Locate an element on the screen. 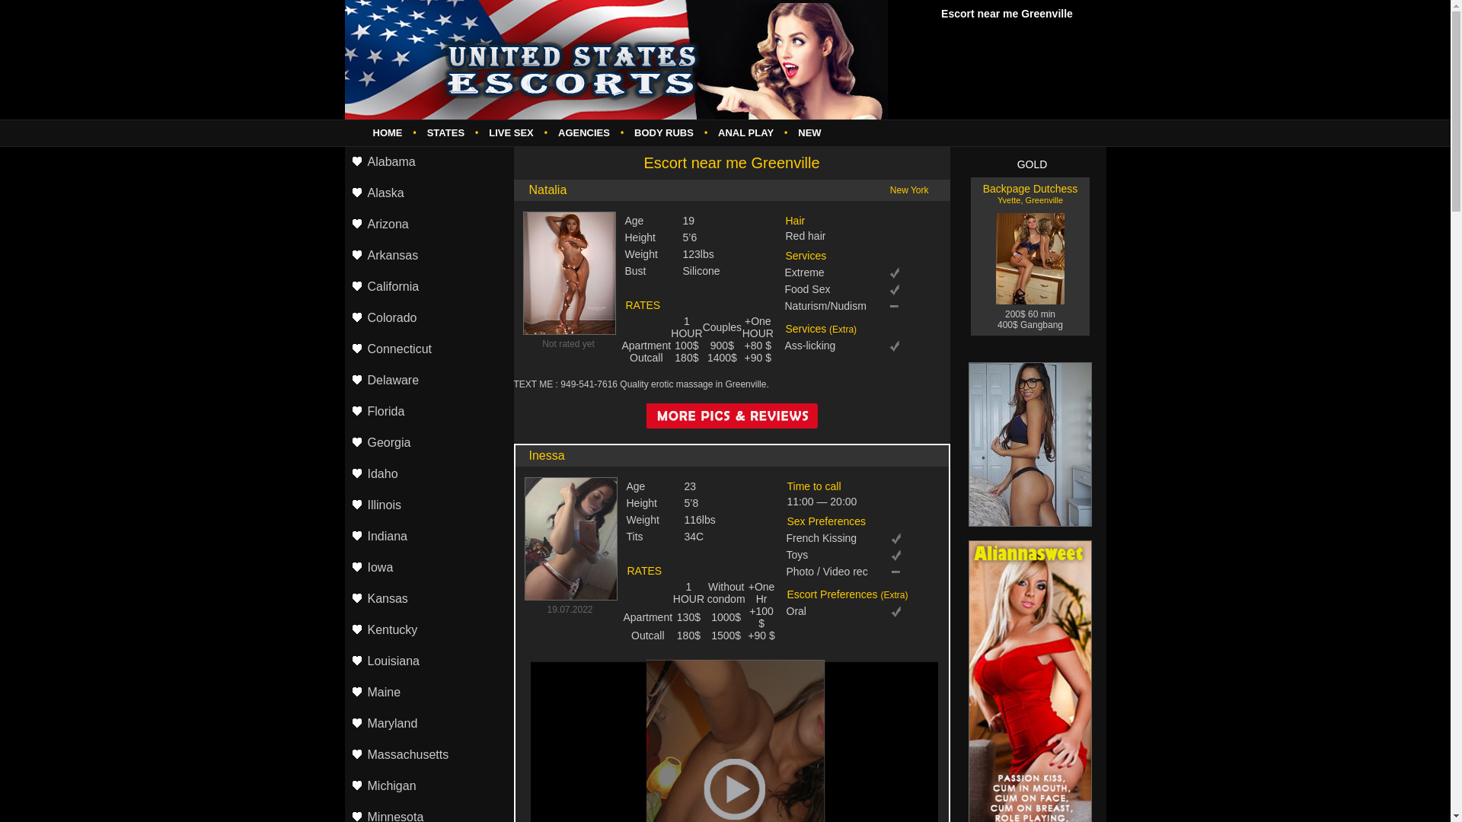 This screenshot has width=1462, height=822. Georgia is located at coordinates (428, 443).